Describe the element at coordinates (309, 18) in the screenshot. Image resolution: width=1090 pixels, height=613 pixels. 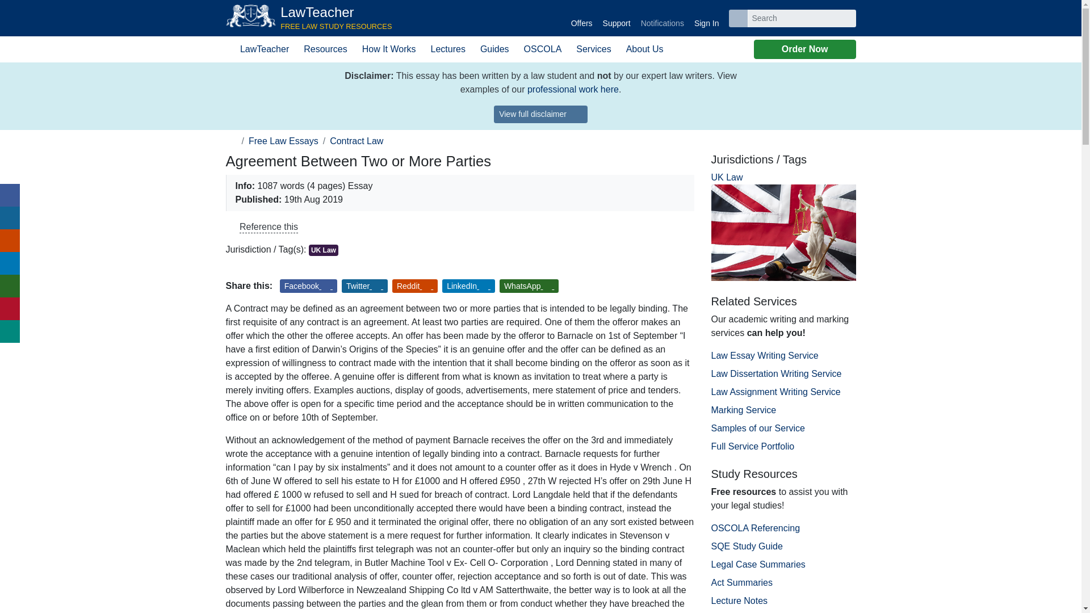
I see `Sign In` at that location.